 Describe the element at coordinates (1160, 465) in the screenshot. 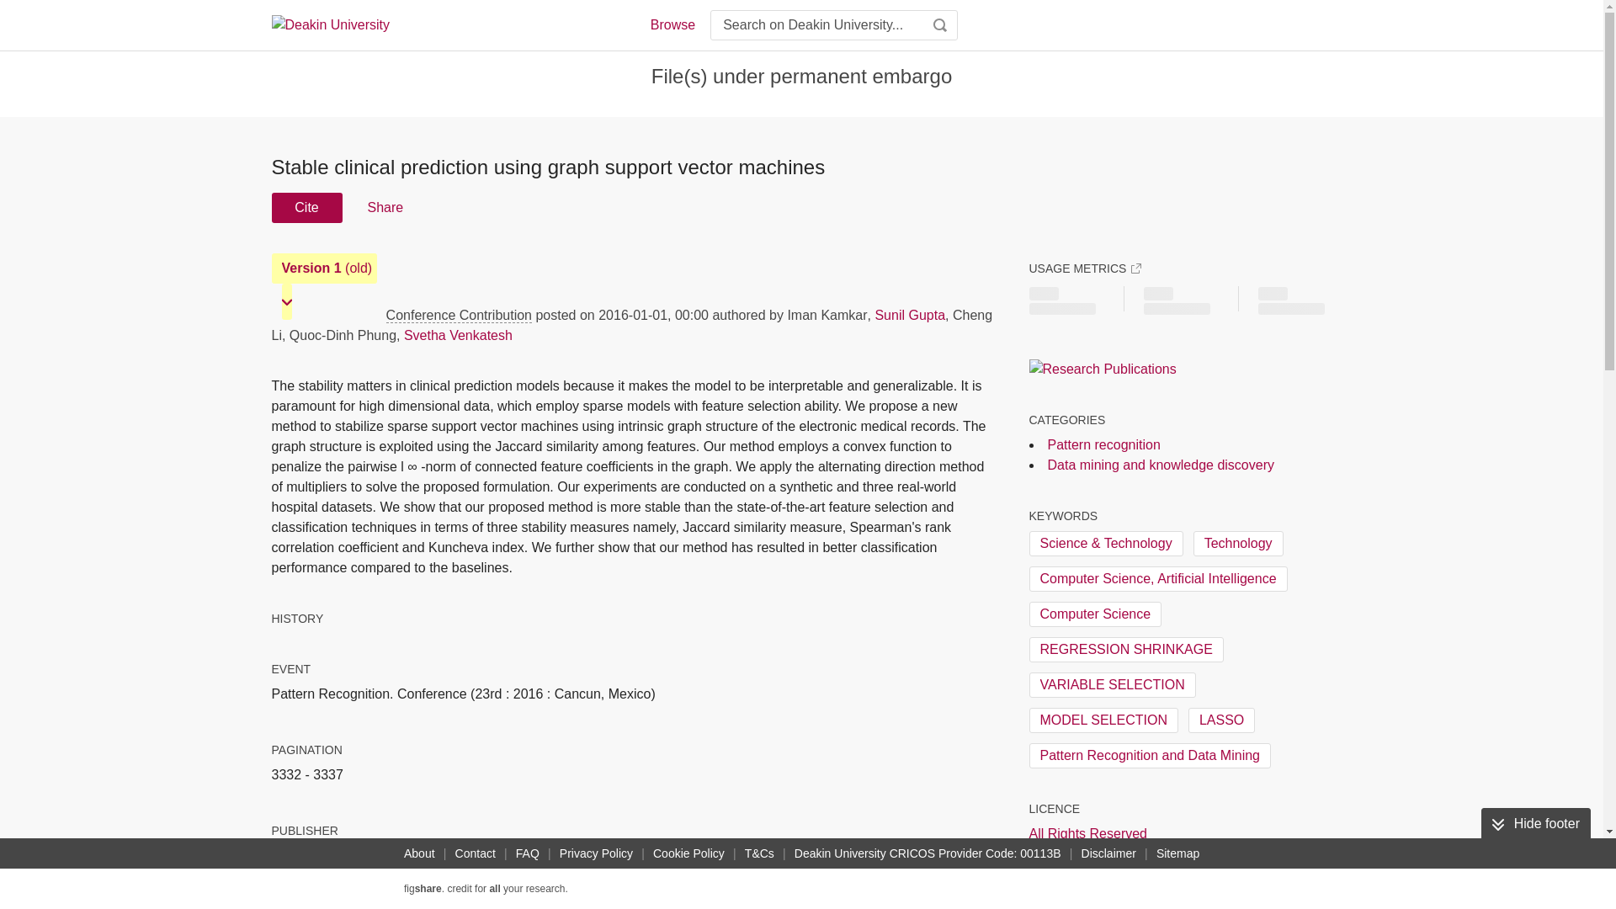

I see `Data mining and knowledge discovery` at that location.